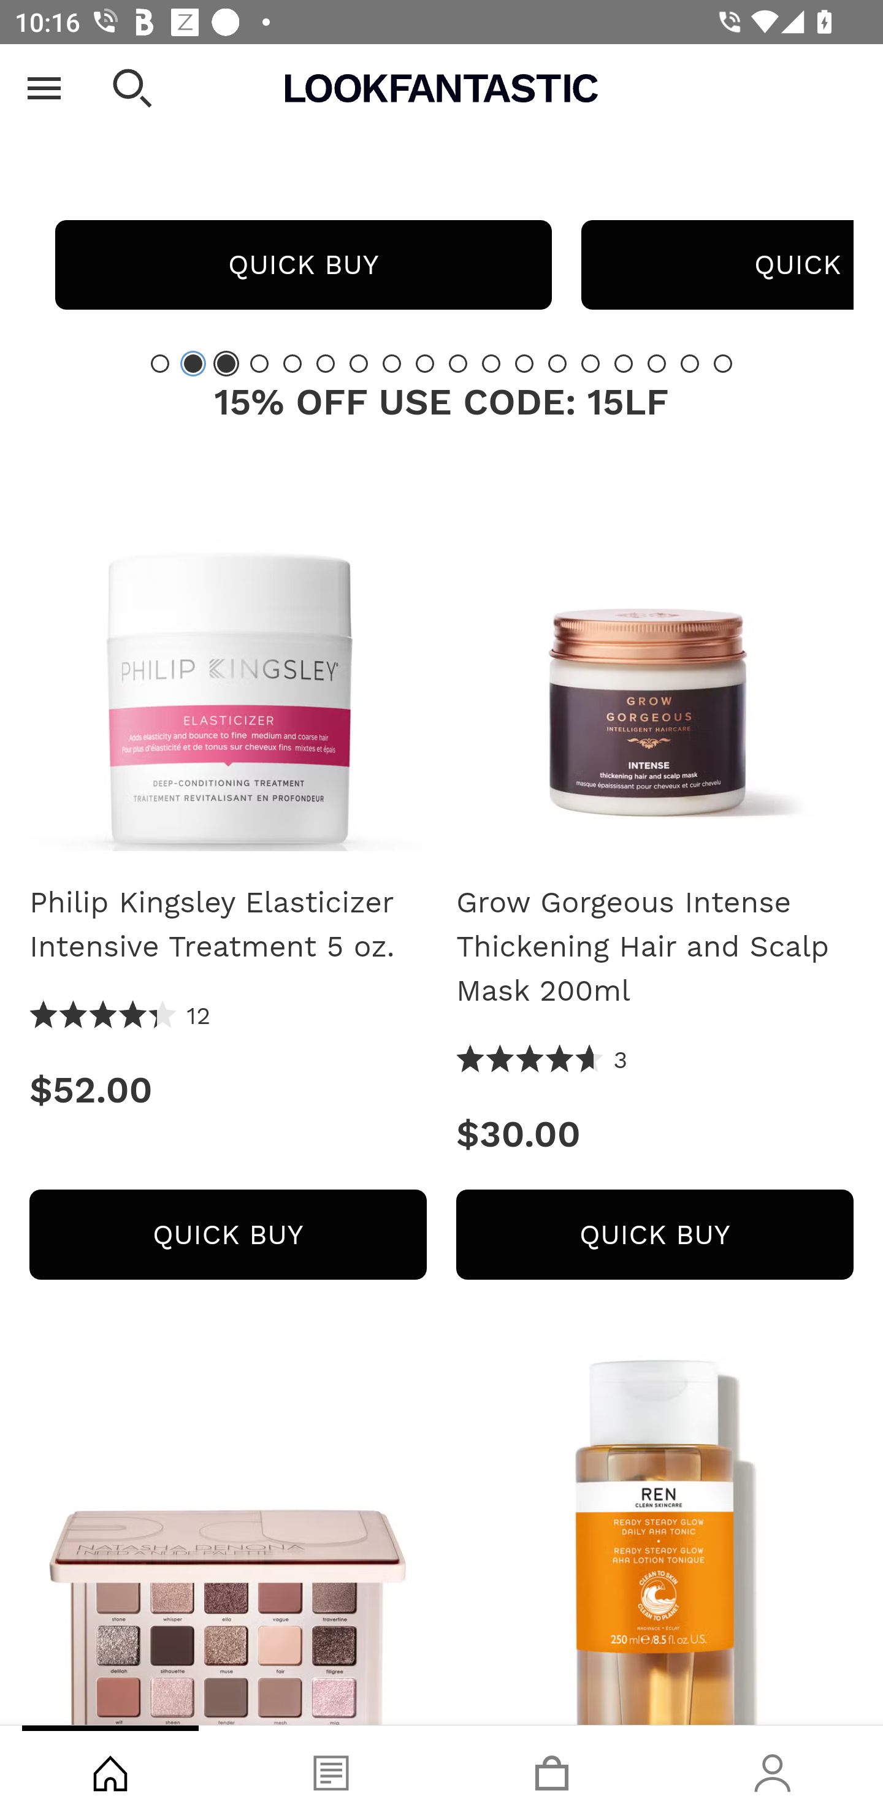  I want to click on Showing Slide 2 (Current Item), so click(193, 364).